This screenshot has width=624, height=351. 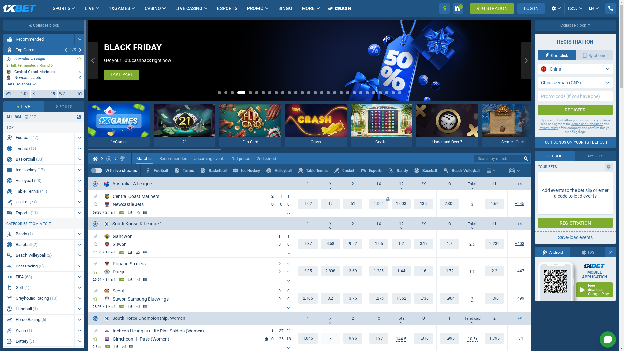 What do you see at coordinates (255, 8) in the screenshot?
I see `PROMO` at bounding box center [255, 8].